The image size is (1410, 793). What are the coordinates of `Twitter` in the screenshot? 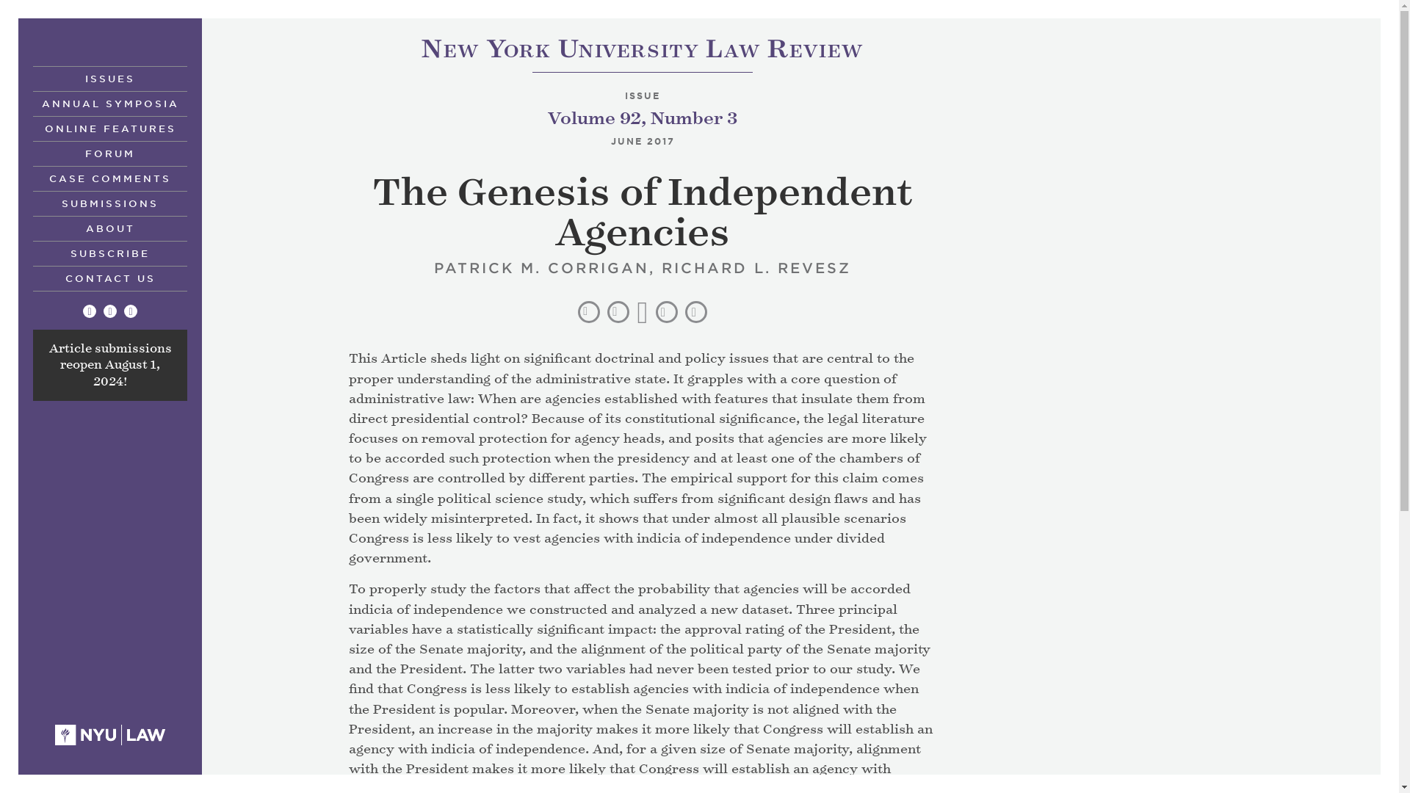 It's located at (110, 278).